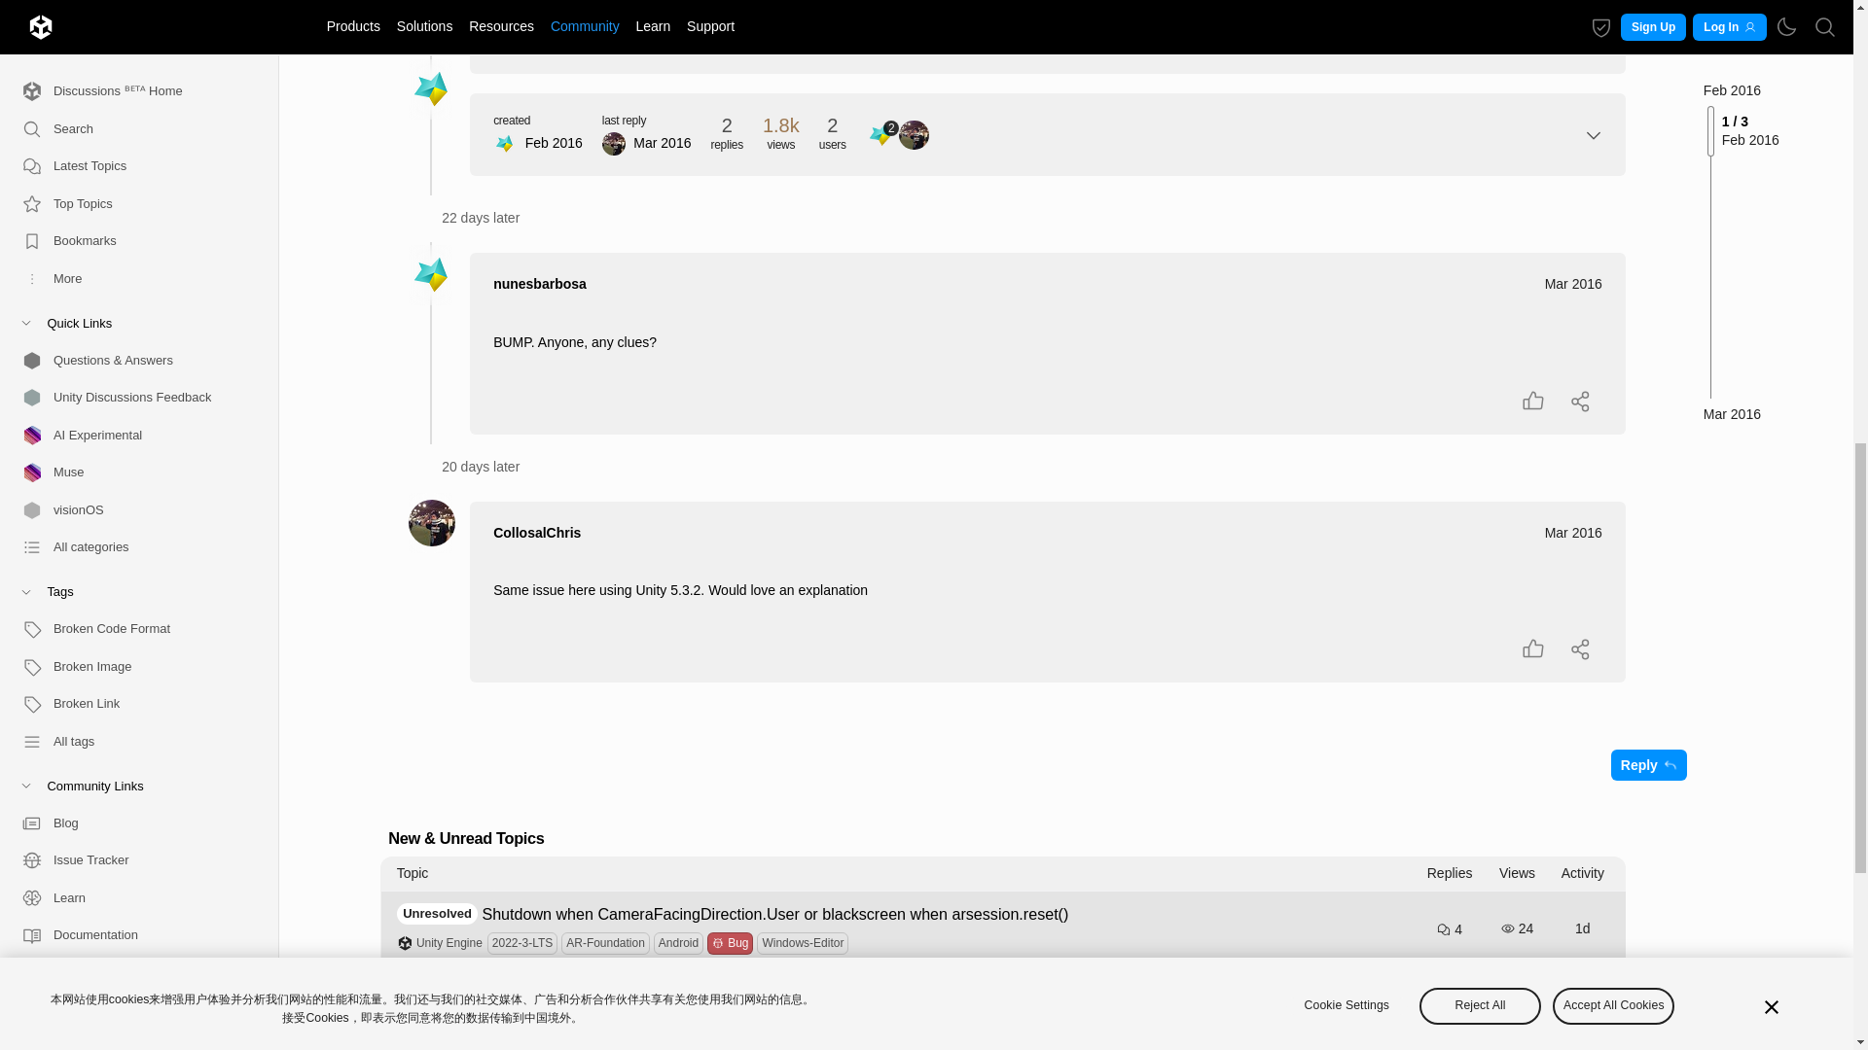 This screenshot has width=1868, height=1050. What do you see at coordinates (131, 8) in the screenshot?
I see `Advocates` at bounding box center [131, 8].